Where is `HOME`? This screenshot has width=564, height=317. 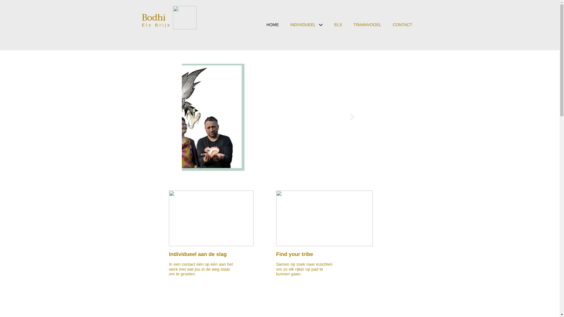 HOME is located at coordinates (273, 28).